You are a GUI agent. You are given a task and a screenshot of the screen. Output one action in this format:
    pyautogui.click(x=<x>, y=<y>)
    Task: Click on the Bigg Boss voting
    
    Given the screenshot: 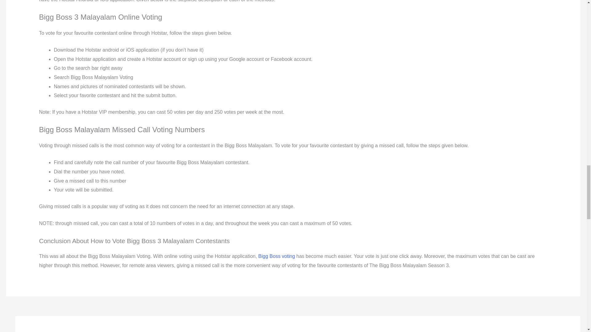 What is the action you would take?
    pyautogui.click(x=276, y=256)
    